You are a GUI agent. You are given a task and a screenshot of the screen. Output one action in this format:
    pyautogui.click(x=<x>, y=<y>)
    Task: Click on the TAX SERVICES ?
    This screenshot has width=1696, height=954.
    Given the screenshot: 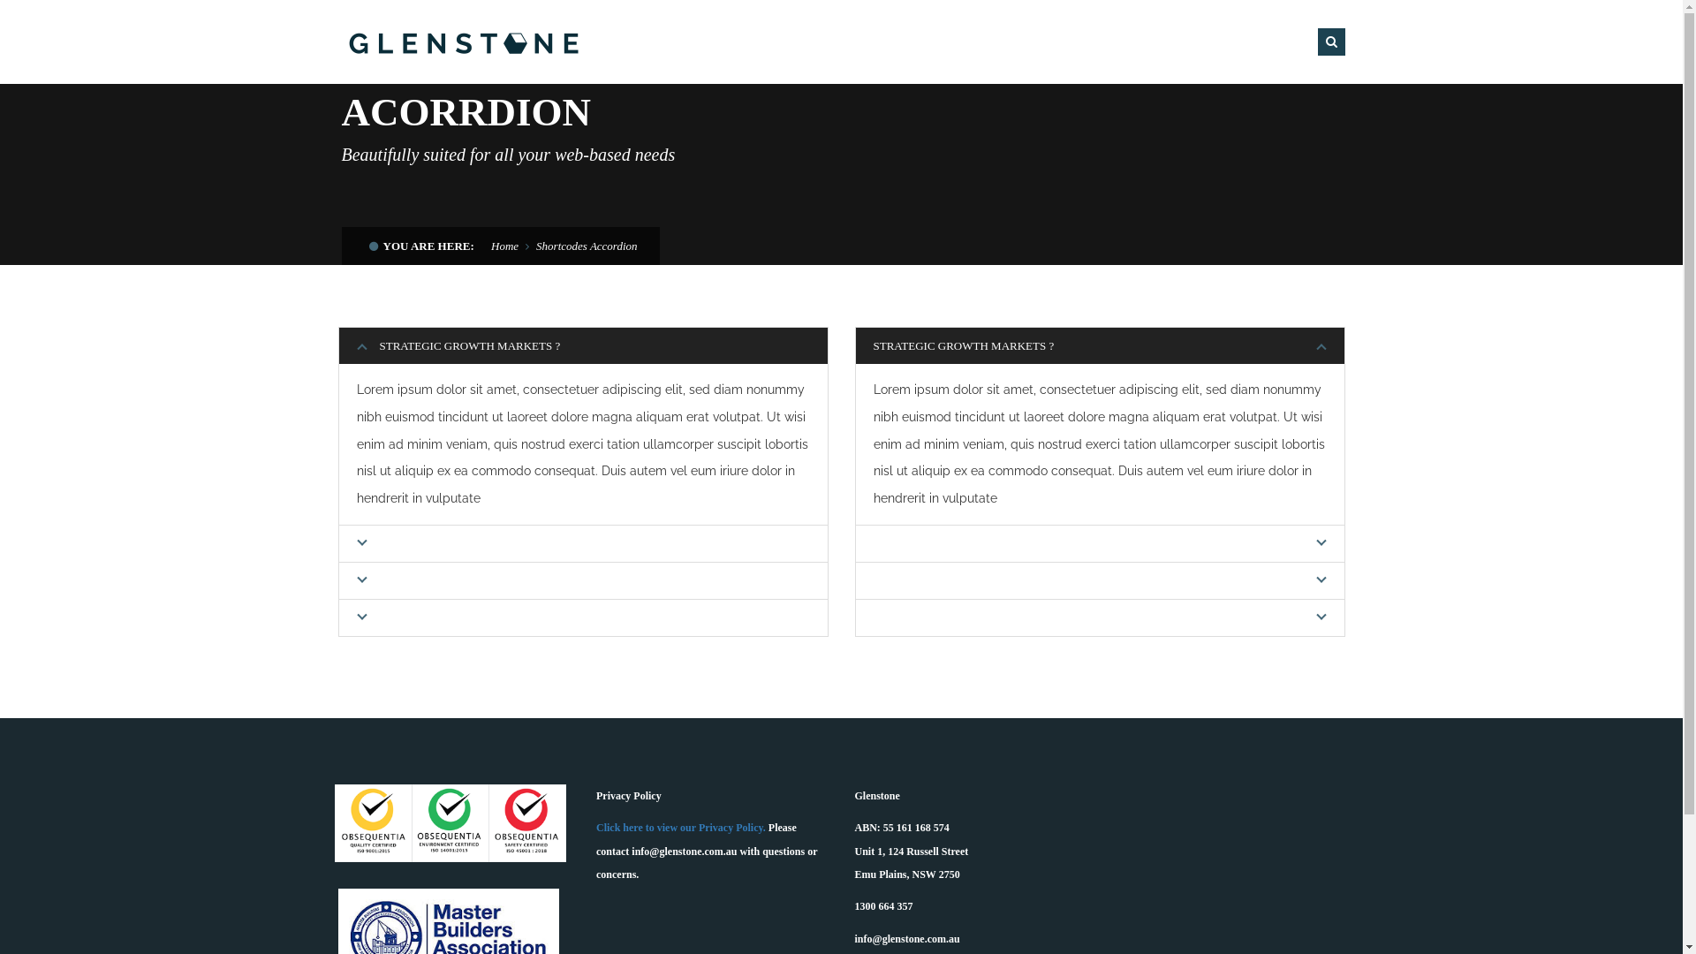 What is the action you would take?
    pyautogui.click(x=583, y=618)
    